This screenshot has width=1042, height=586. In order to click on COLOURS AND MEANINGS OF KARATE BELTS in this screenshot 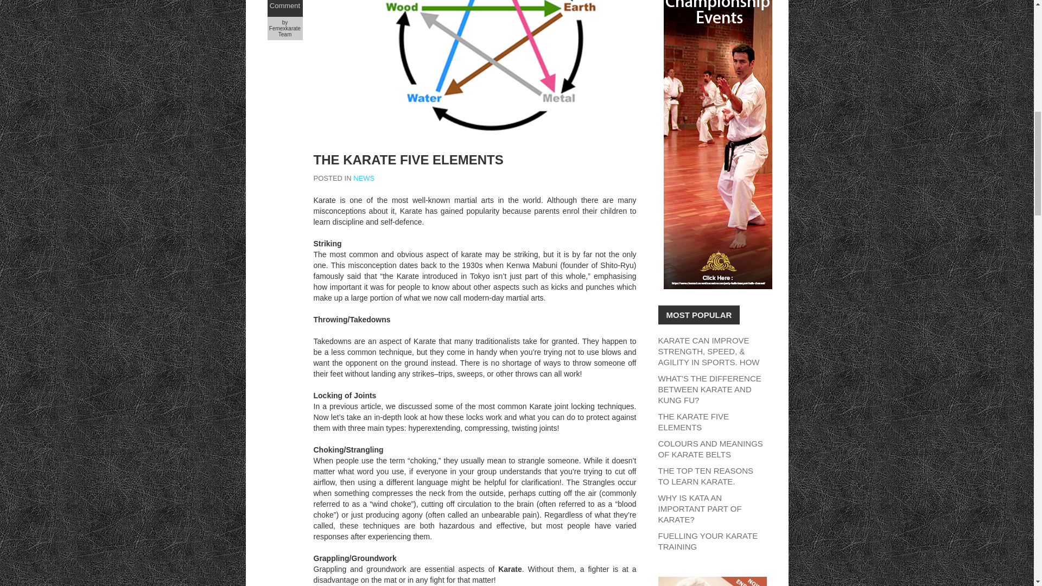, I will do `click(710, 448)`.